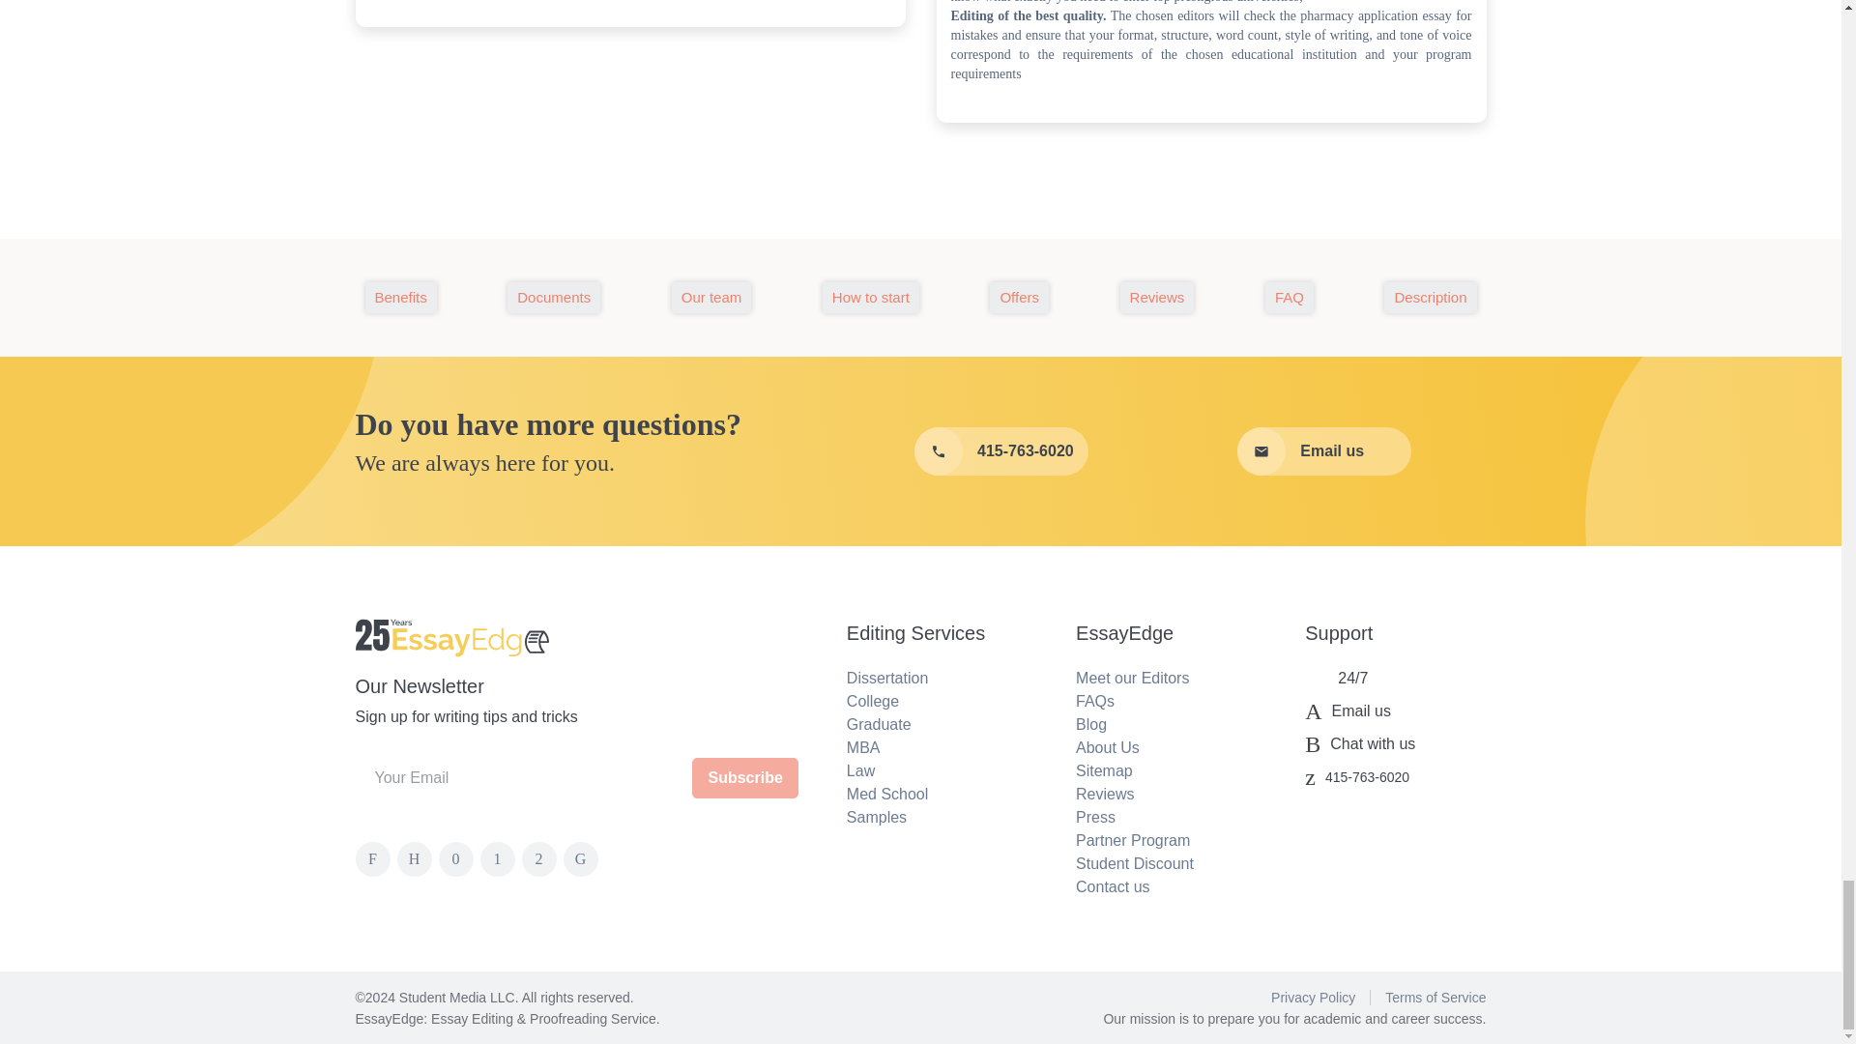  I want to click on youtube, so click(459, 858).